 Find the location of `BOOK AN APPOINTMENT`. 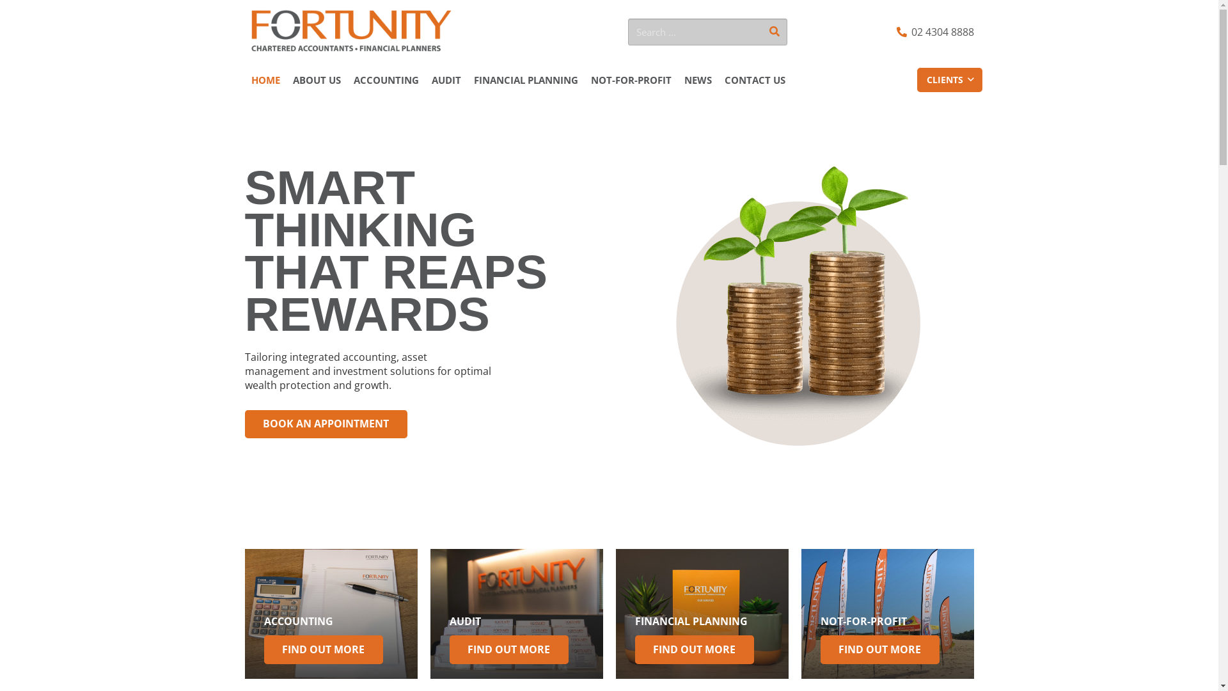

BOOK AN APPOINTMENT is located at coordinates (326, 425).